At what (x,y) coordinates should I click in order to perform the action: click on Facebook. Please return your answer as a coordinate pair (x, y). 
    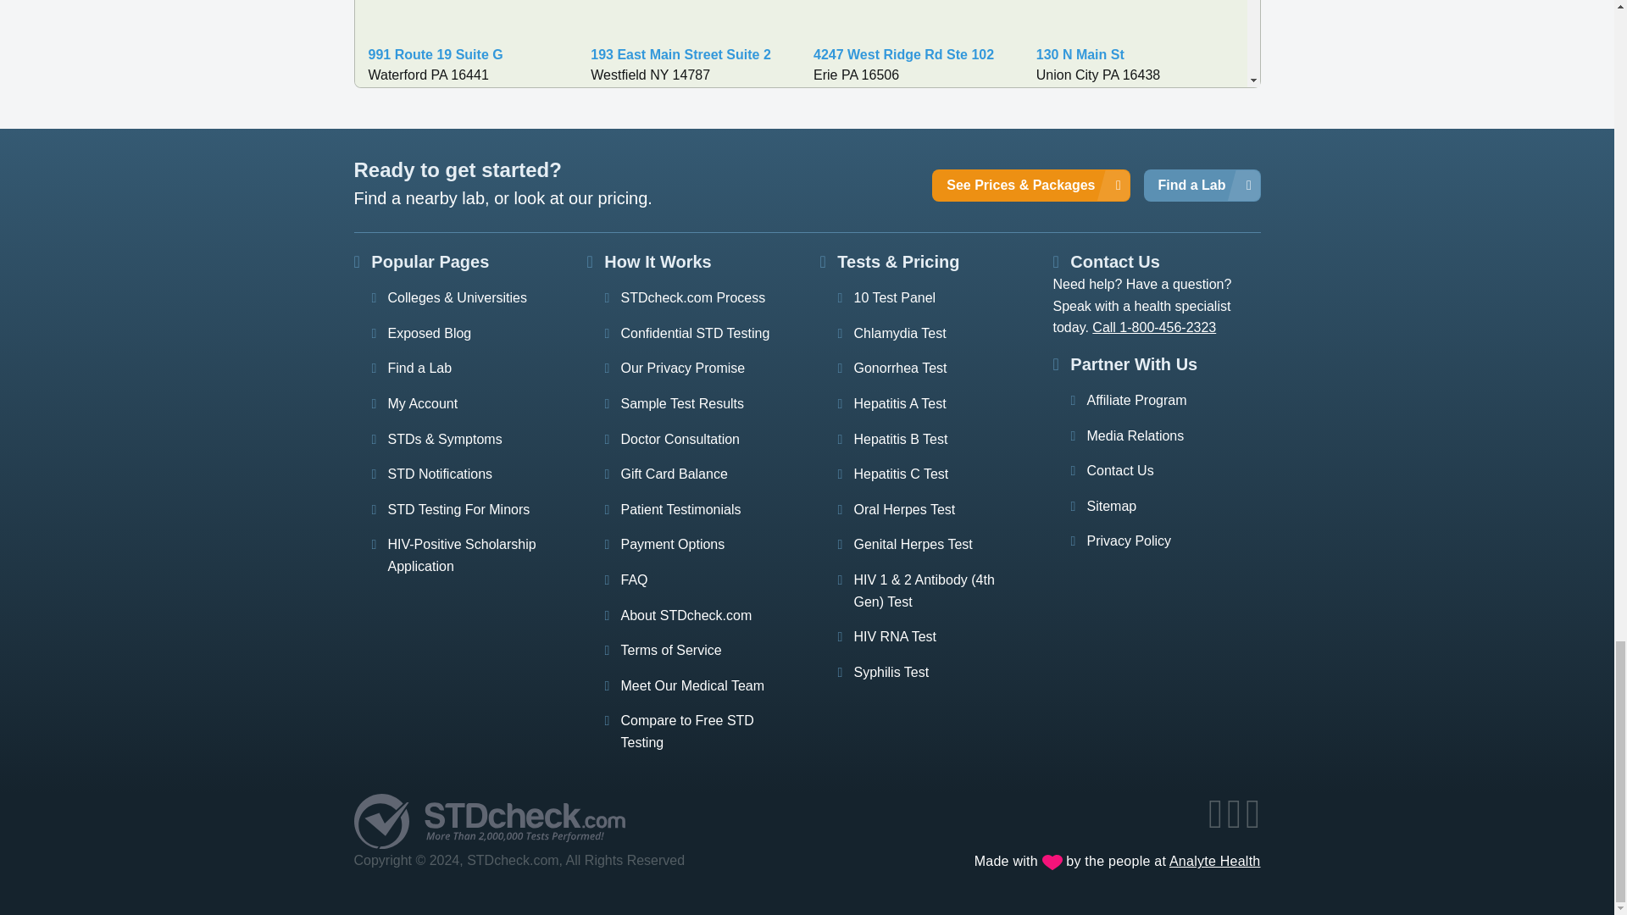
    Looking at the image, I should click on (1217, 823).